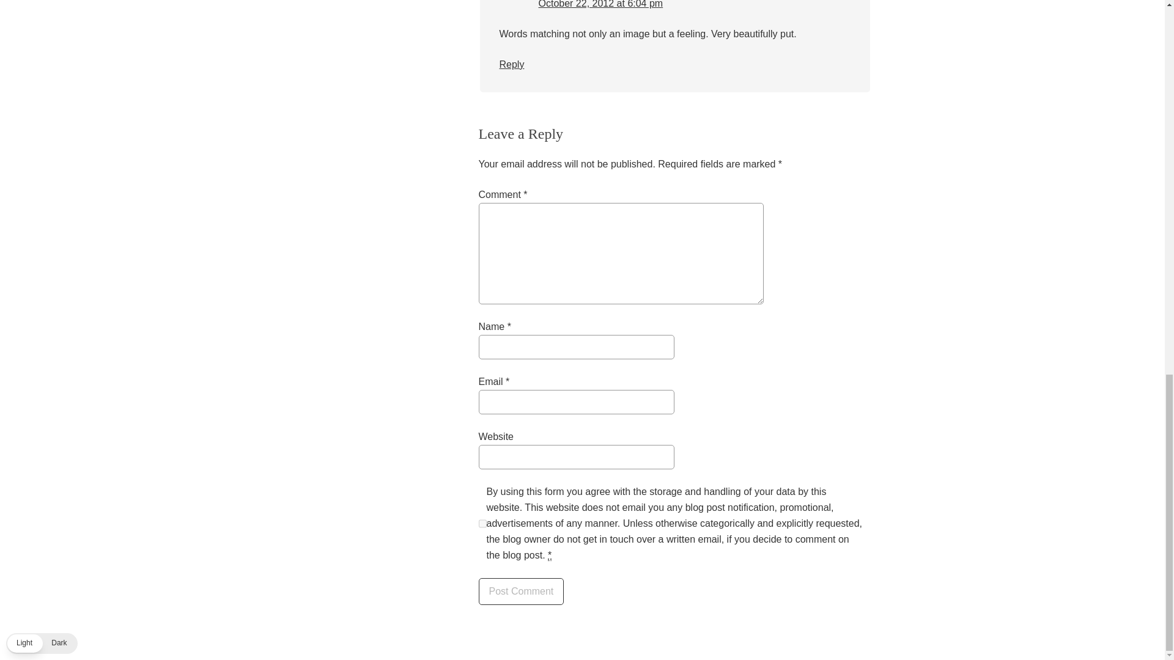  What do you see at coordinates (511, 65) in the screenshot?
I see `Reply` at bounding box center [511, 65].